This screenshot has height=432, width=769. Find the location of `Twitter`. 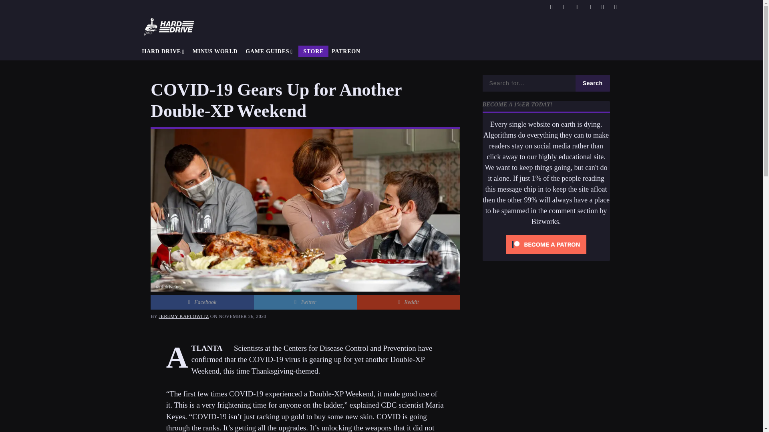

Twitter is located at coordinates (305, 302).